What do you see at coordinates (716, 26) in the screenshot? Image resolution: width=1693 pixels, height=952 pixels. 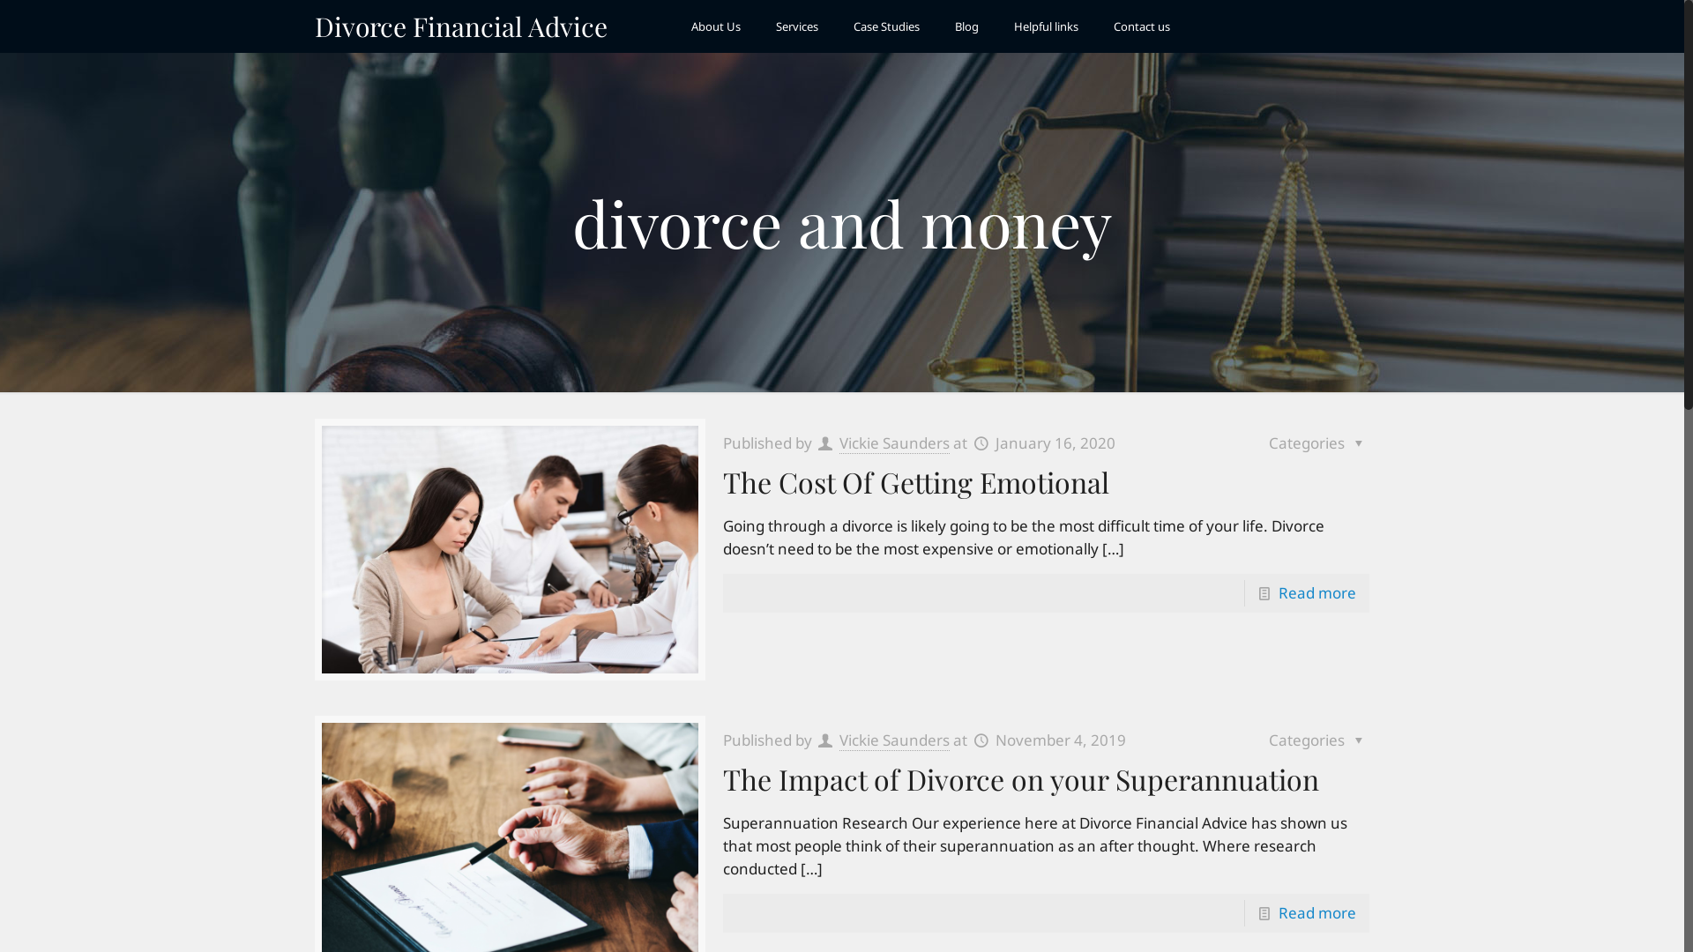 I see `About Us` at bounding box center [716, 26].